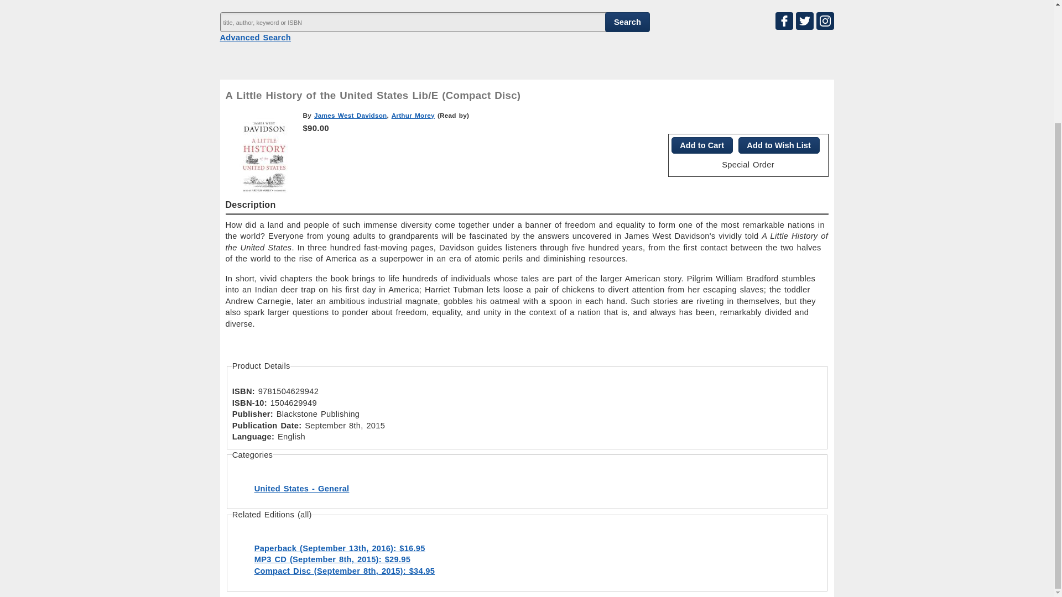  Describe the element at coordinates (256, 38) in the screenshot. I see `Advanced Search` at that location.